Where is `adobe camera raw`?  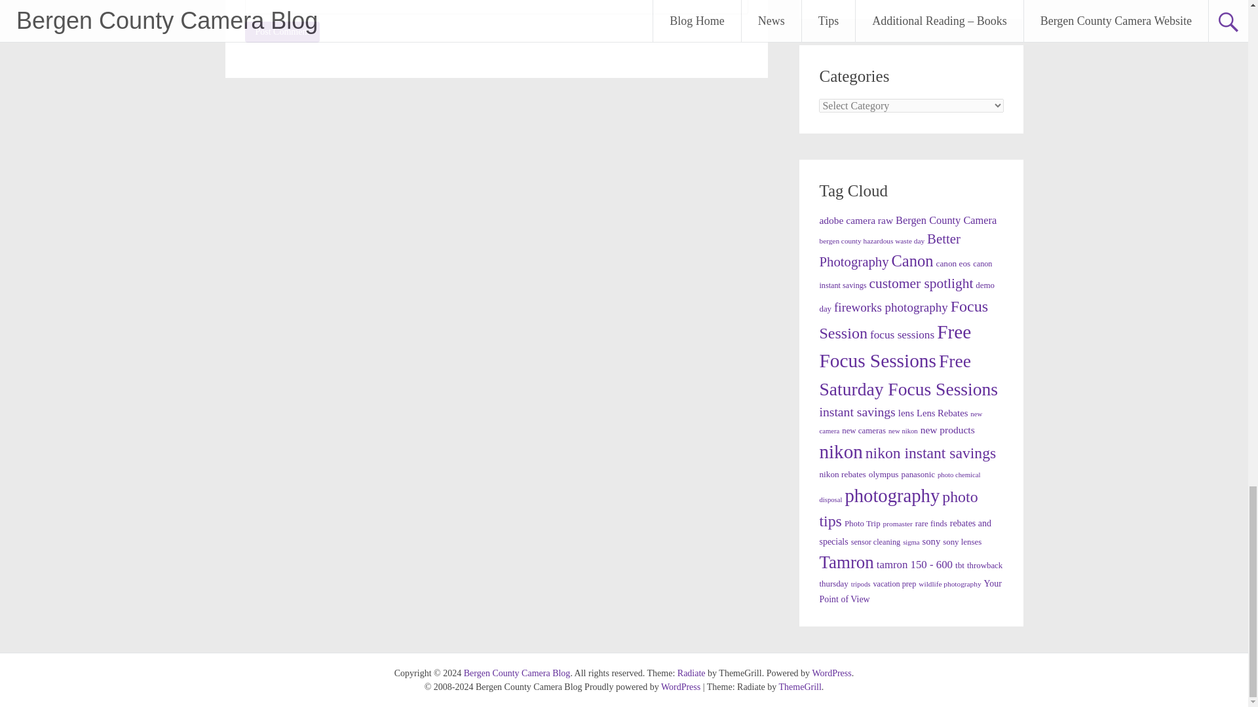 adobe camera raw is located at coordinates (856, 220).